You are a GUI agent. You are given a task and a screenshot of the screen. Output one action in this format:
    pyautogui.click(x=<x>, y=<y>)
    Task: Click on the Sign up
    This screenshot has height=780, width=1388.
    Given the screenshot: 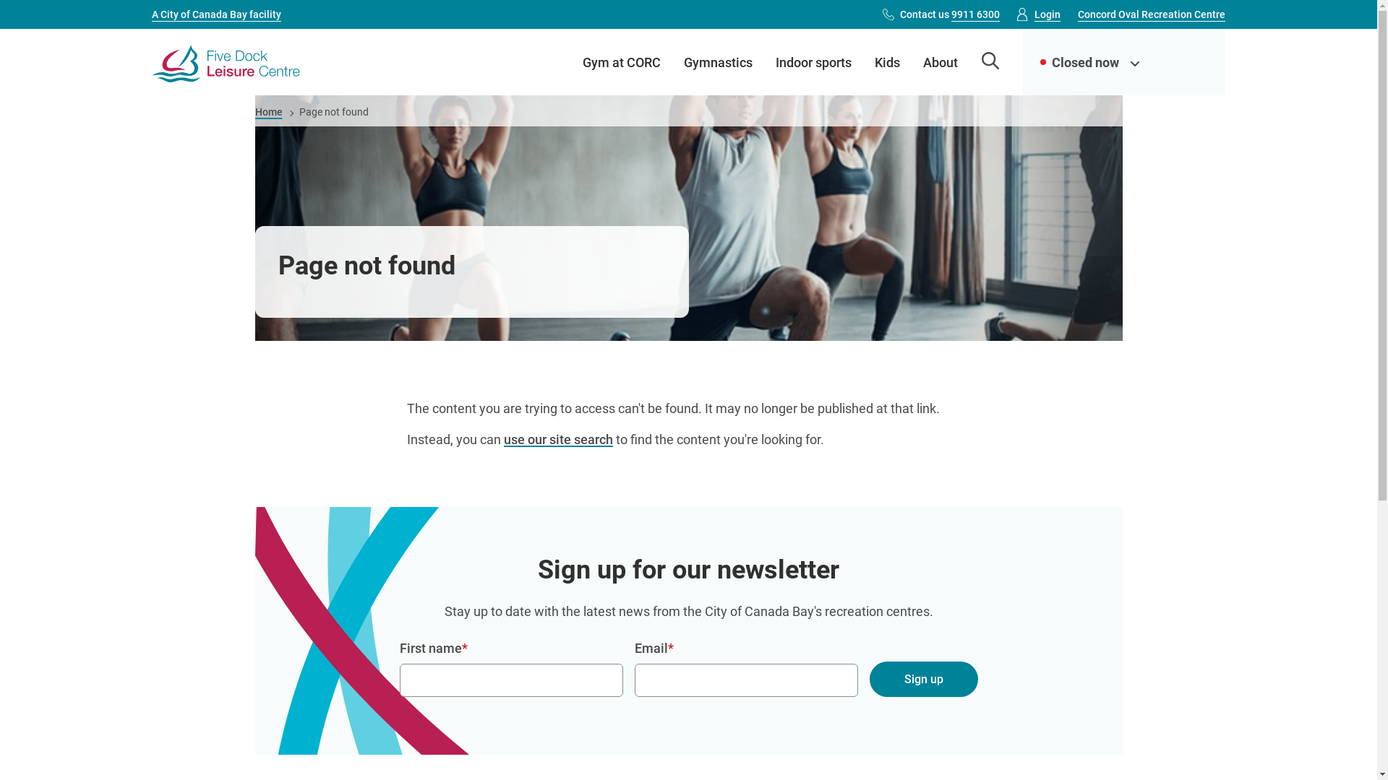 What is the action you would take?
    pyautogui.click(x=923, y=680)
    